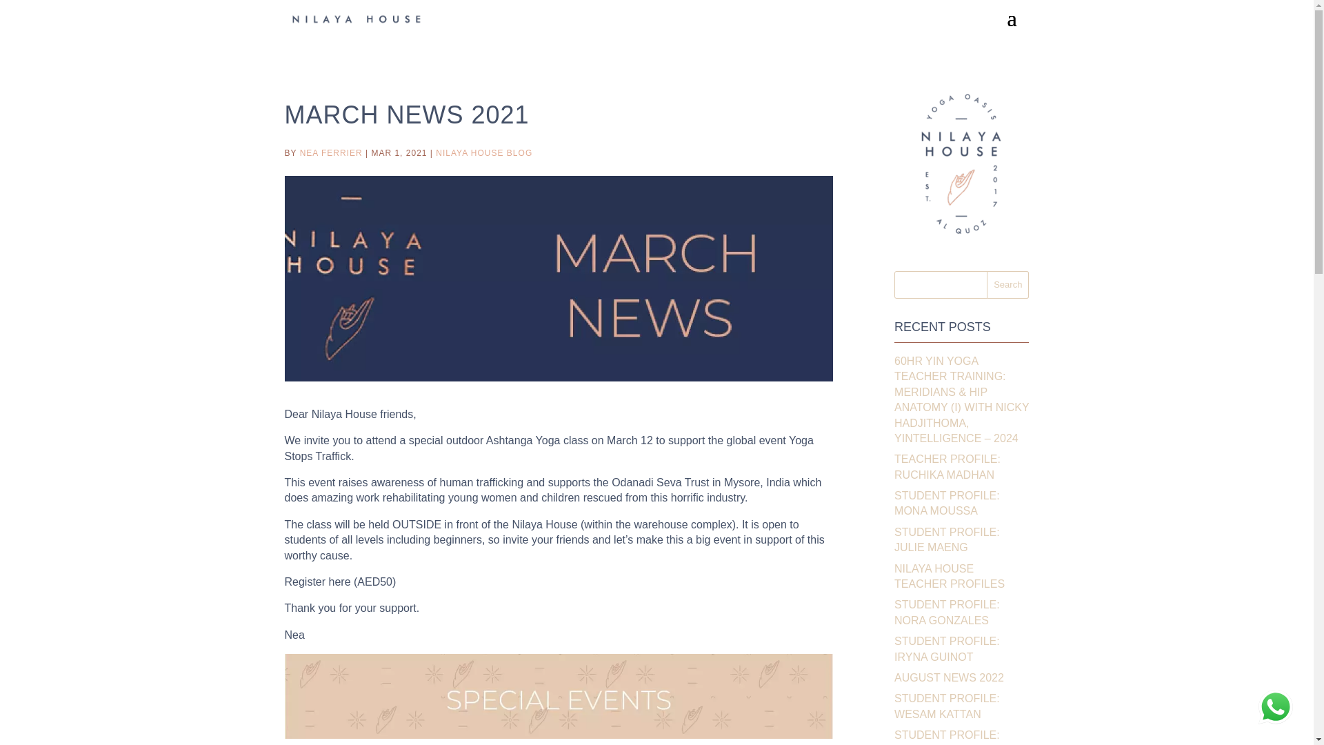 Image resolution: width=1324 pixels, height=745 pixels. Describe the element at coordinates (1007, 285) in the screenshot. I see `Search` at that location.